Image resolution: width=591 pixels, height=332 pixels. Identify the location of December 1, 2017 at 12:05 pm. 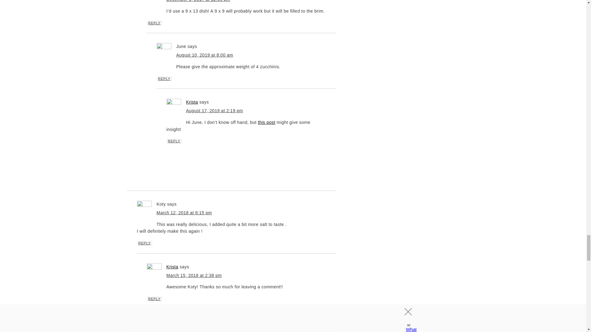
(198, 1).